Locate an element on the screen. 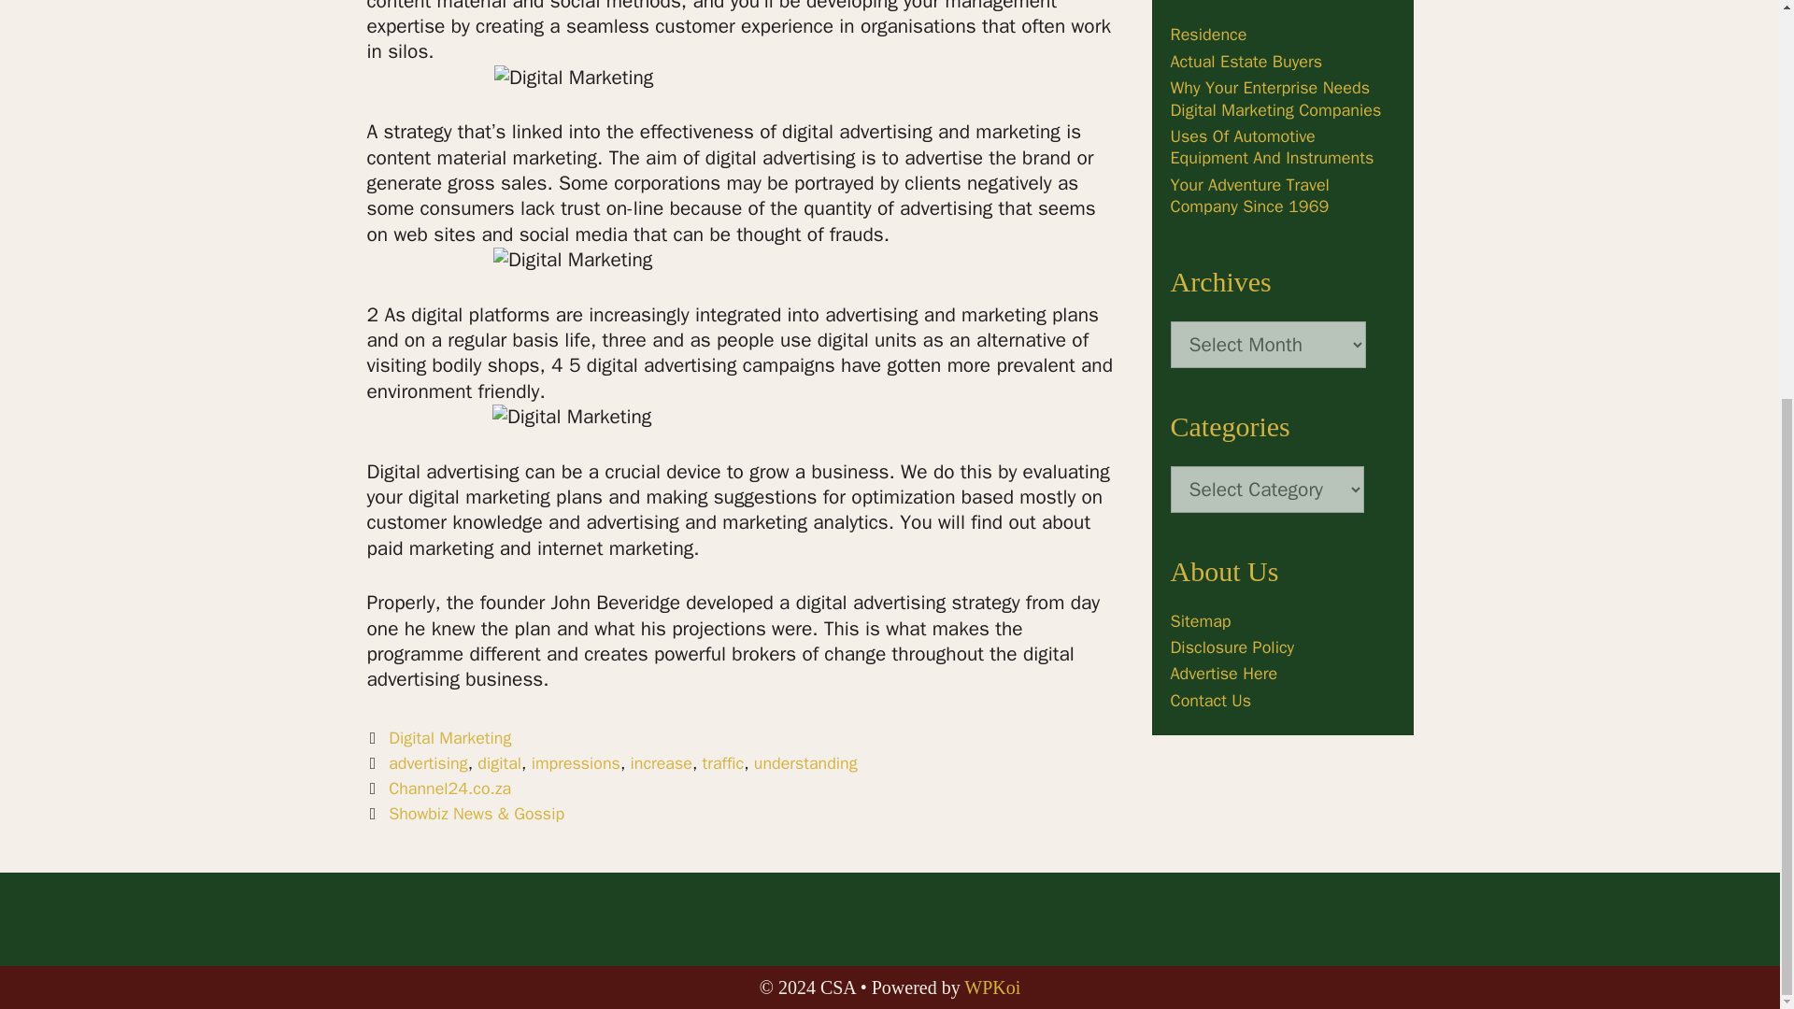 This screenshot has width=1794, height=1009. traffic is located at coordinates (723, 762).